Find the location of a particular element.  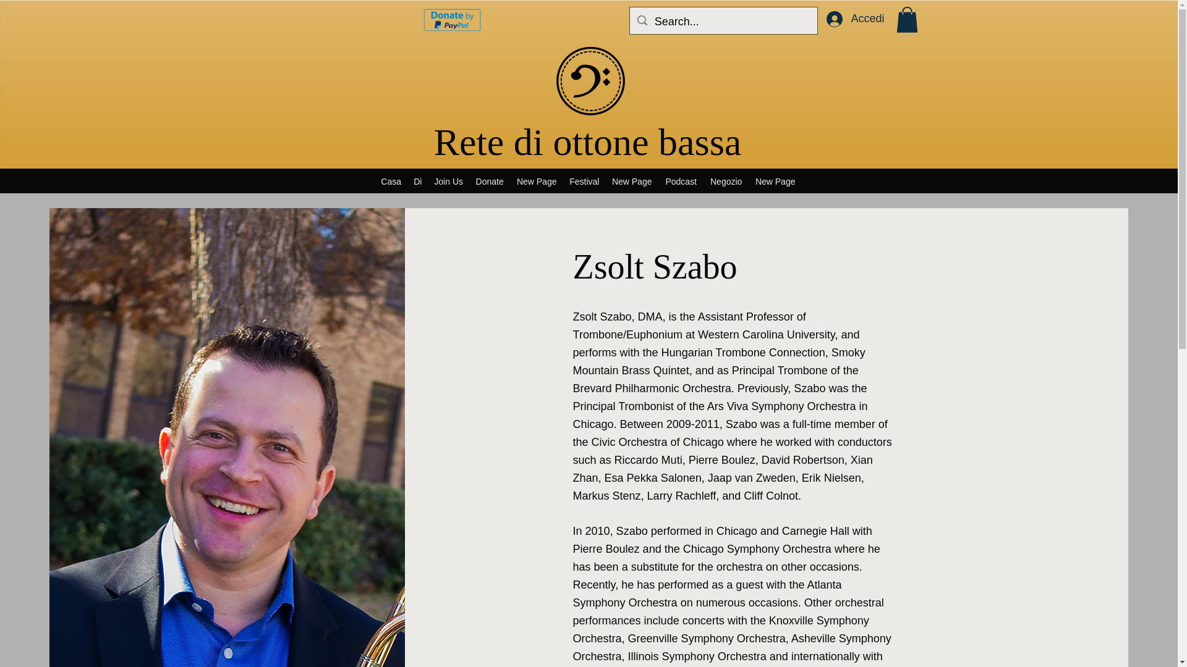

Di is located at coordinates (417, 181).